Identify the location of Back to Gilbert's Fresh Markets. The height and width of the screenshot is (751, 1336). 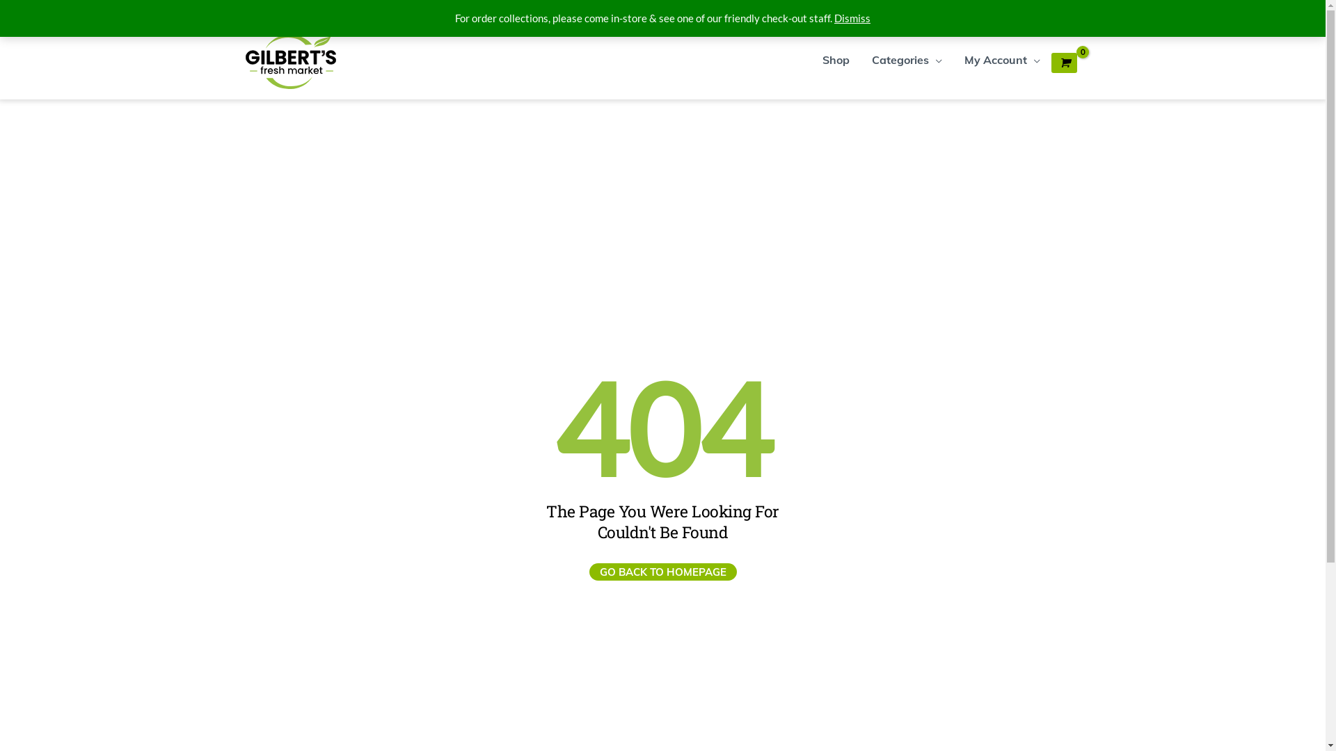
(370, 13).